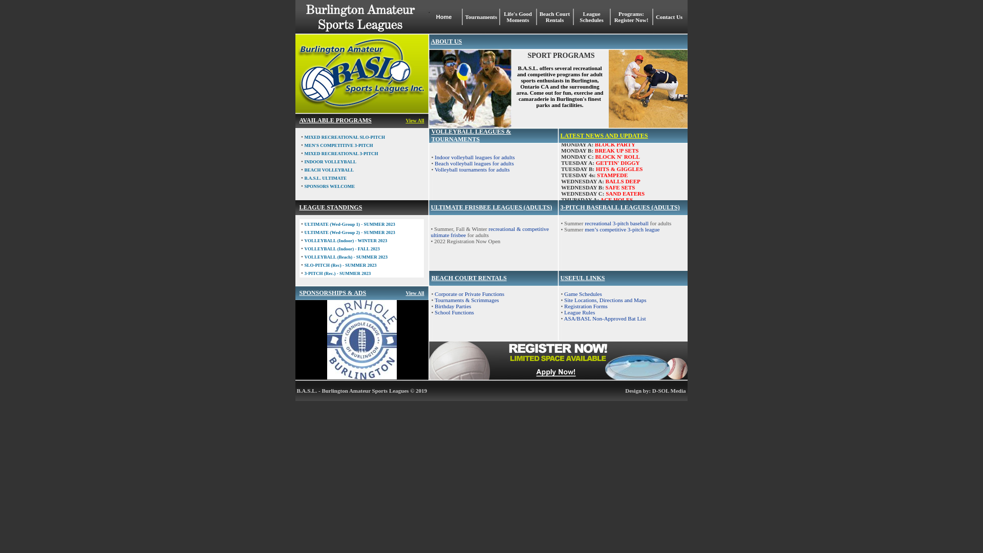  Describe the element at coordinates (518, 17) in the screenshot. I see `Life's Good Moments` at that location.